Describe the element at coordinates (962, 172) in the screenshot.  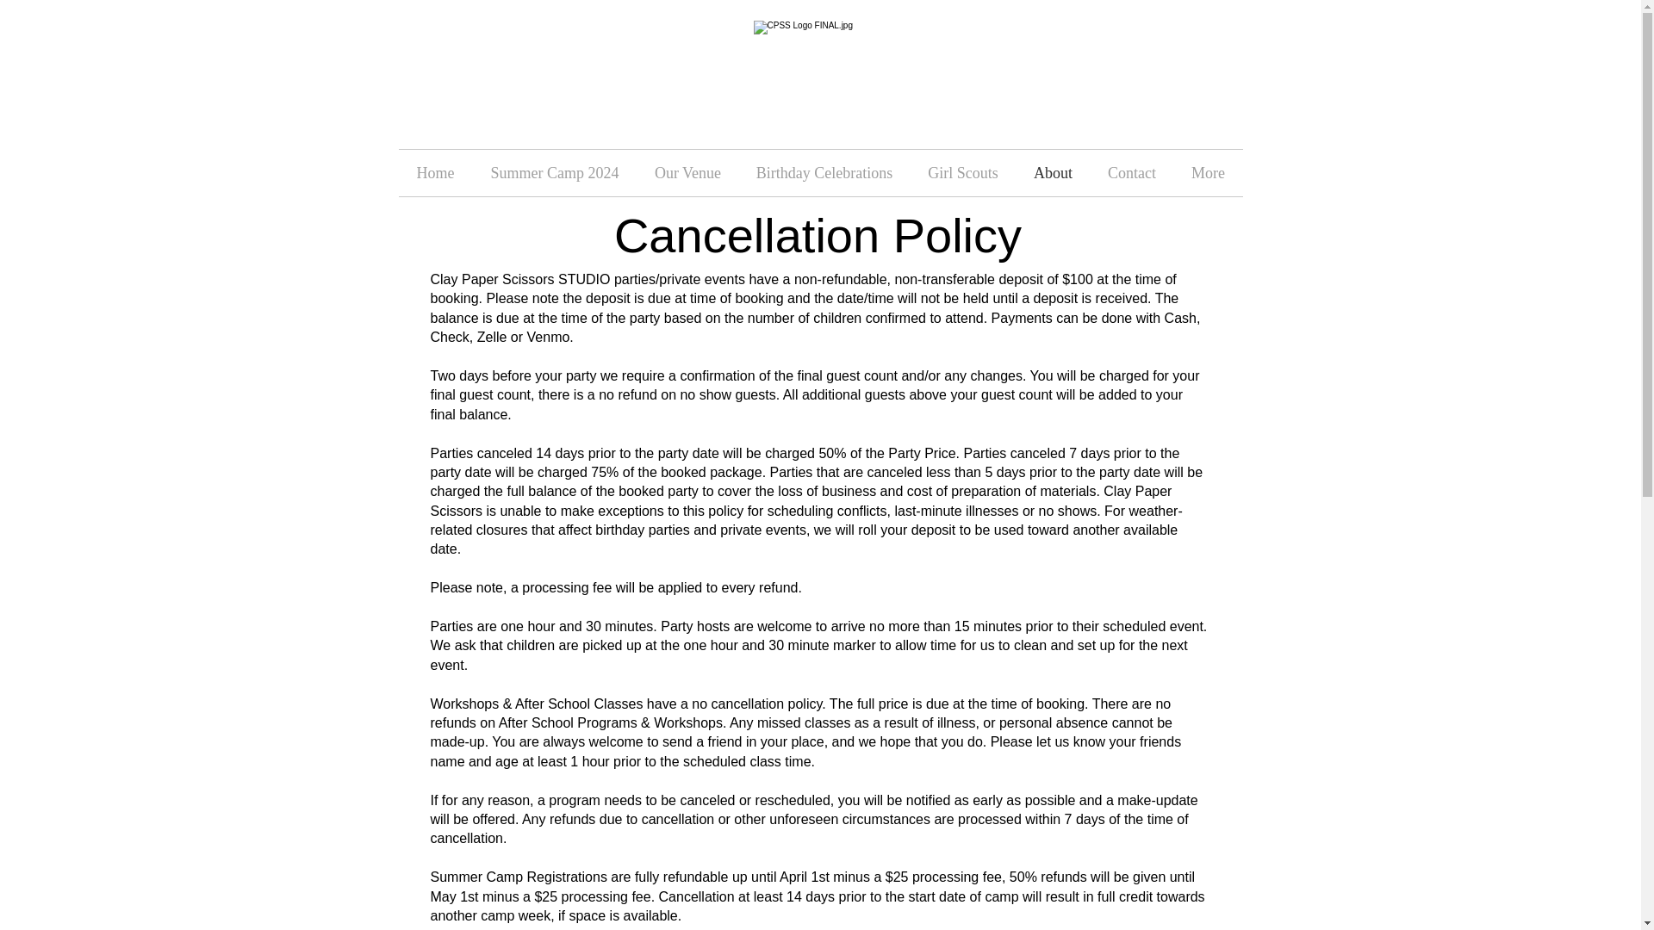
I see `Girl Scouts` at that location.